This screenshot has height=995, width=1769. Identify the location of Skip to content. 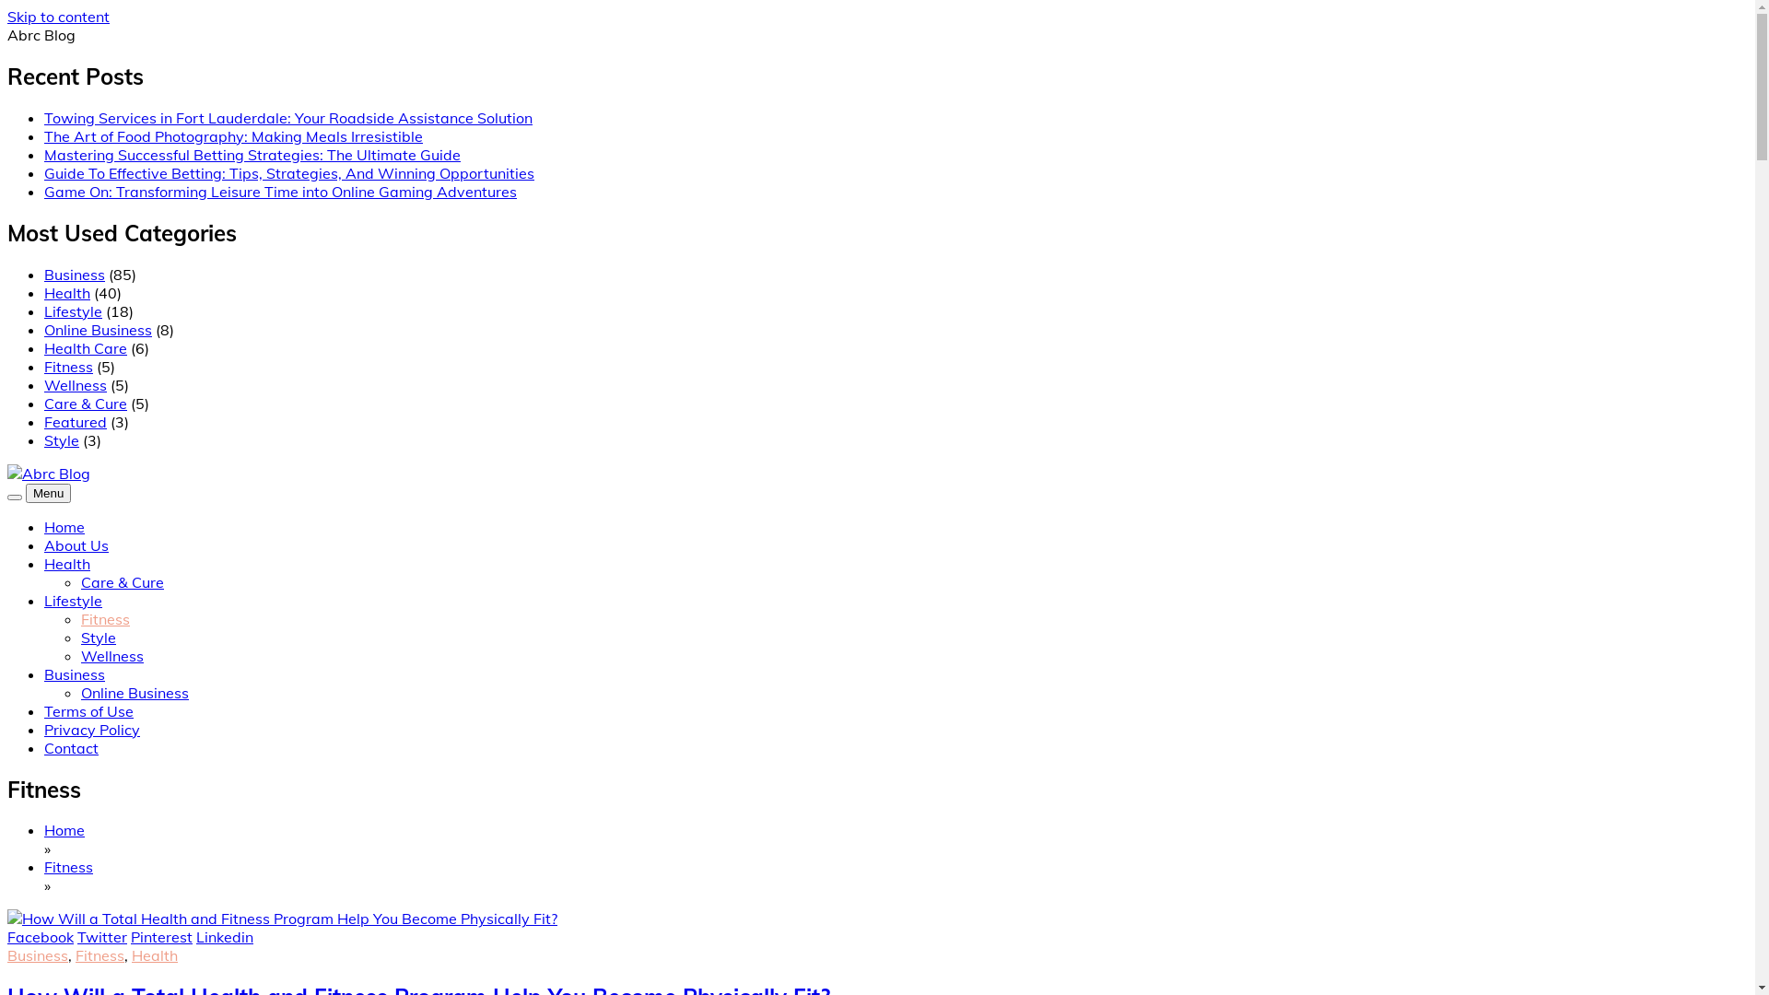
(59, 17).